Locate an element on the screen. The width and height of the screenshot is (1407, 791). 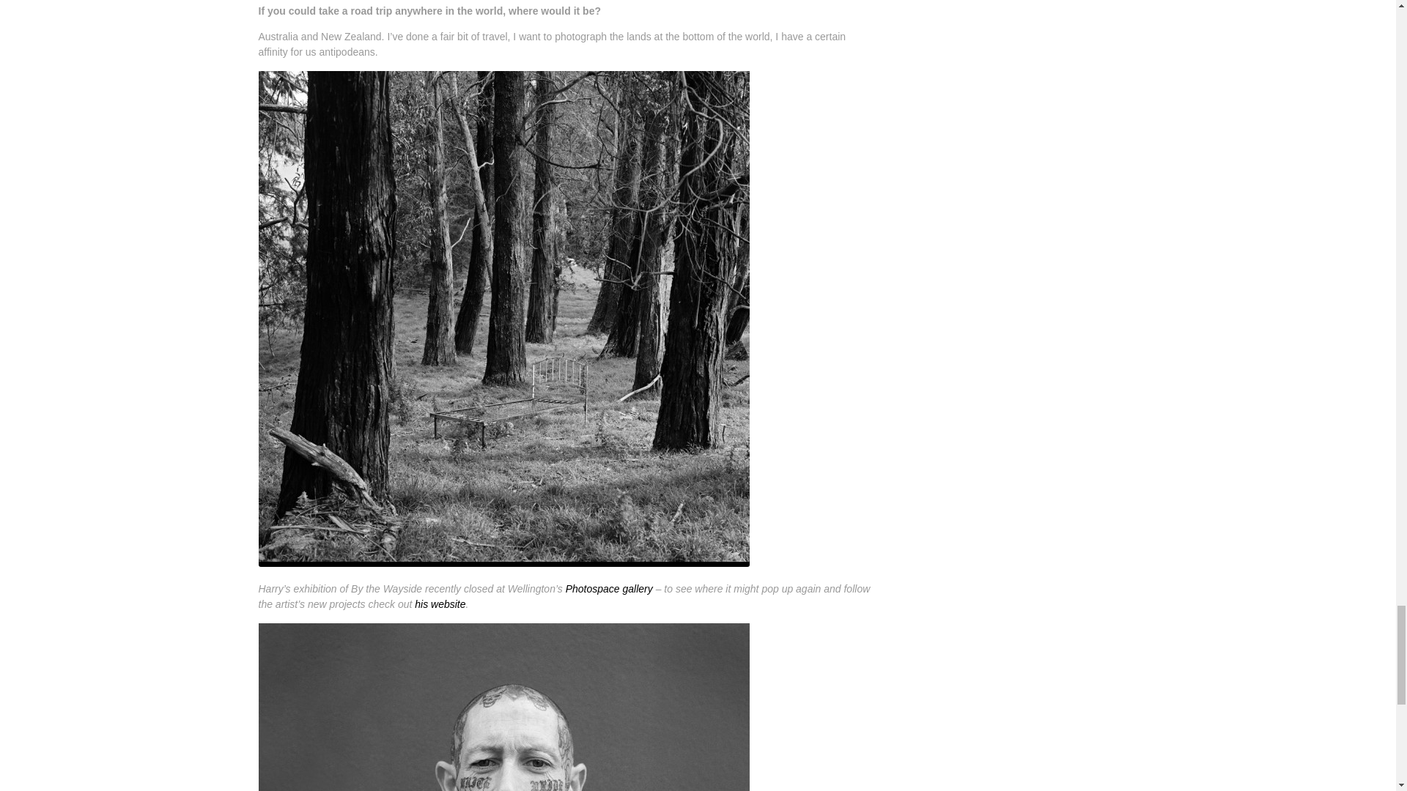
Photospace gallery is located at coordinates (608, 589).